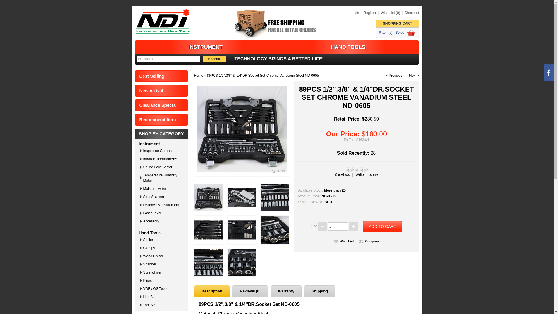  I want to click on INSTRUMENT, so click(205, 47).